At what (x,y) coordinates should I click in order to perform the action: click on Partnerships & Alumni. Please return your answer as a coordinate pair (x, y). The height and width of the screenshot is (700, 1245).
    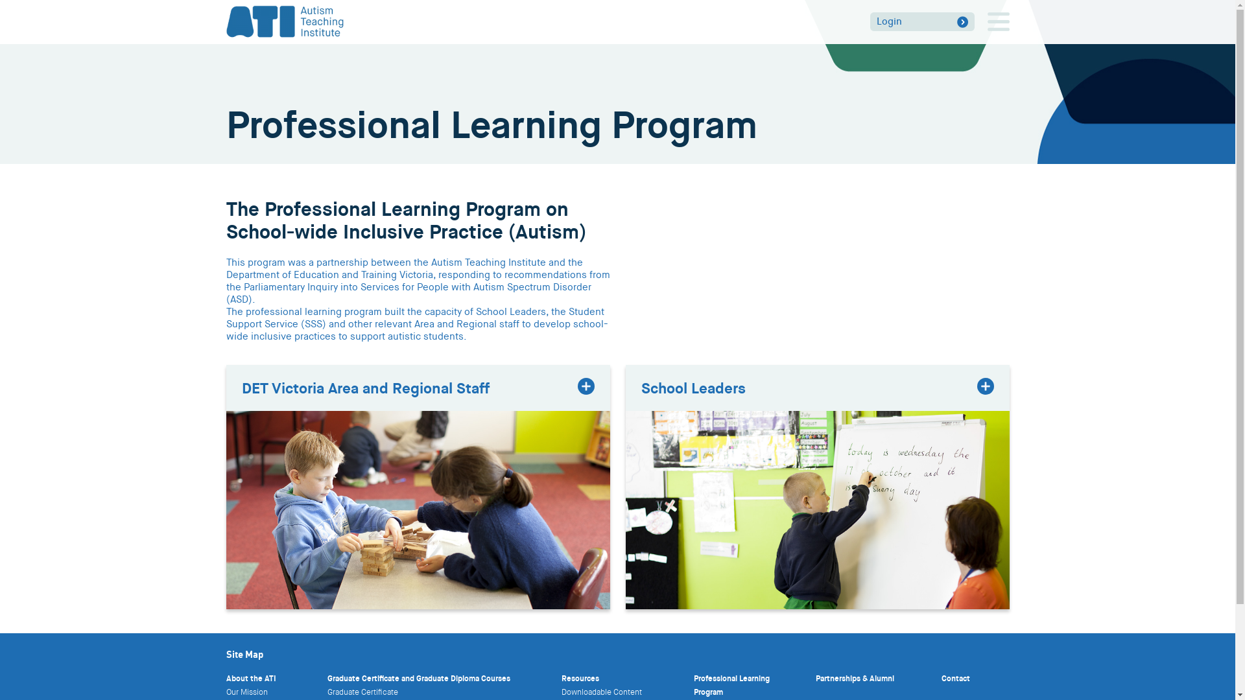
    Looking at the image, I should click on (855, 679).